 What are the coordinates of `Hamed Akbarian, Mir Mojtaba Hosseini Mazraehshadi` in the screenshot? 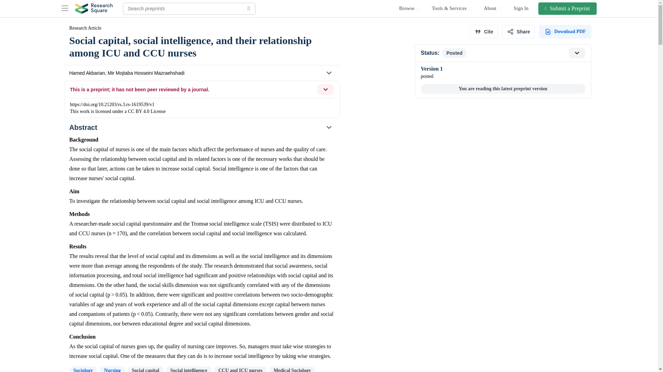 It's located at (201, 73).